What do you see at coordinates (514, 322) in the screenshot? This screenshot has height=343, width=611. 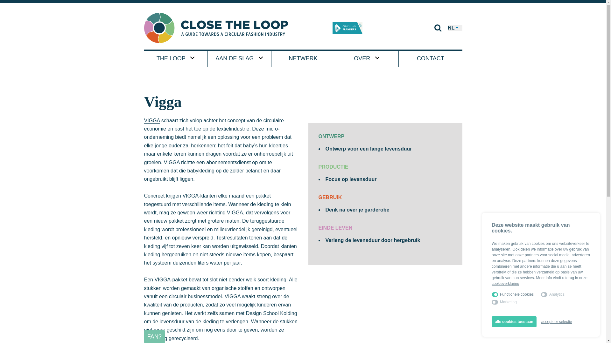 I see `alle cookies toestaan` at bounding box center [514, 322].